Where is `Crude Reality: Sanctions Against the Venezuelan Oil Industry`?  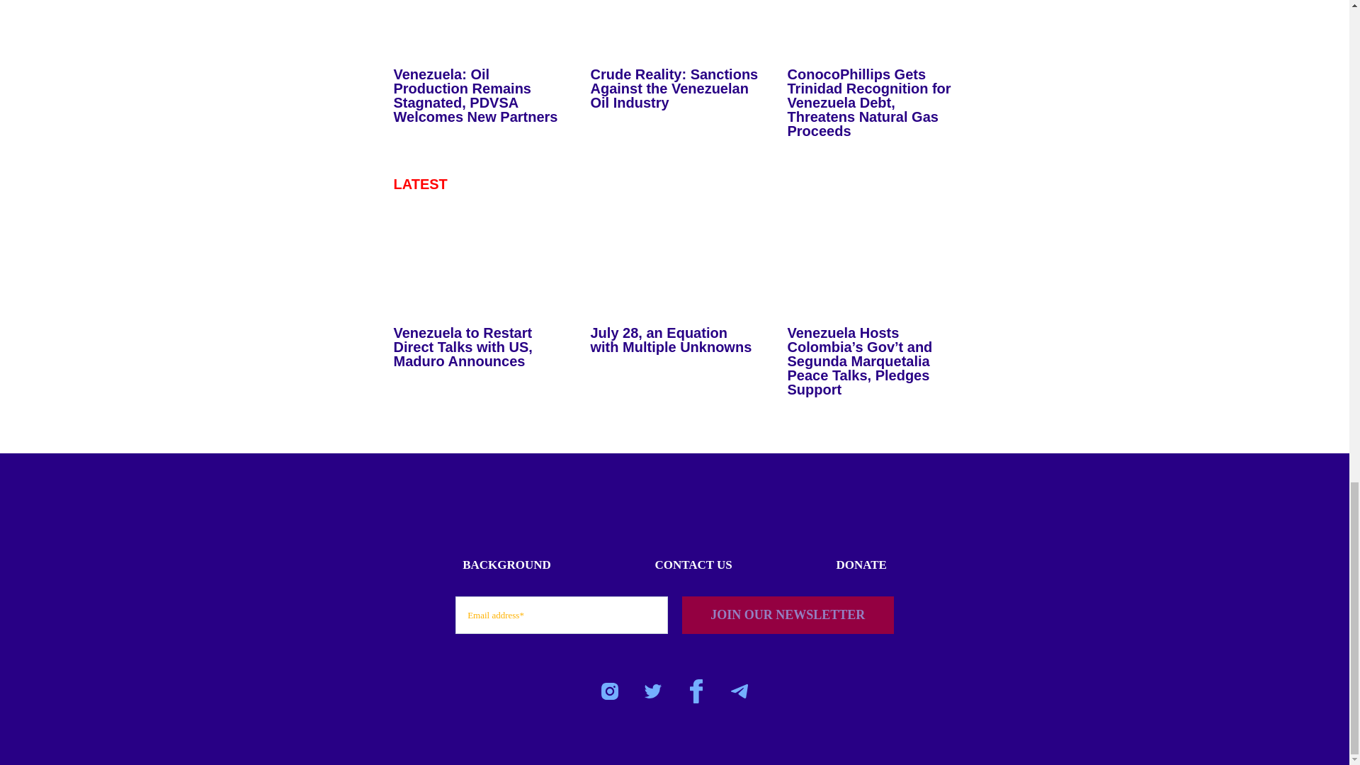 Crude Reality: Sanctions Against the Venezuelan Oil Industry is located at coordinates (674, 32).